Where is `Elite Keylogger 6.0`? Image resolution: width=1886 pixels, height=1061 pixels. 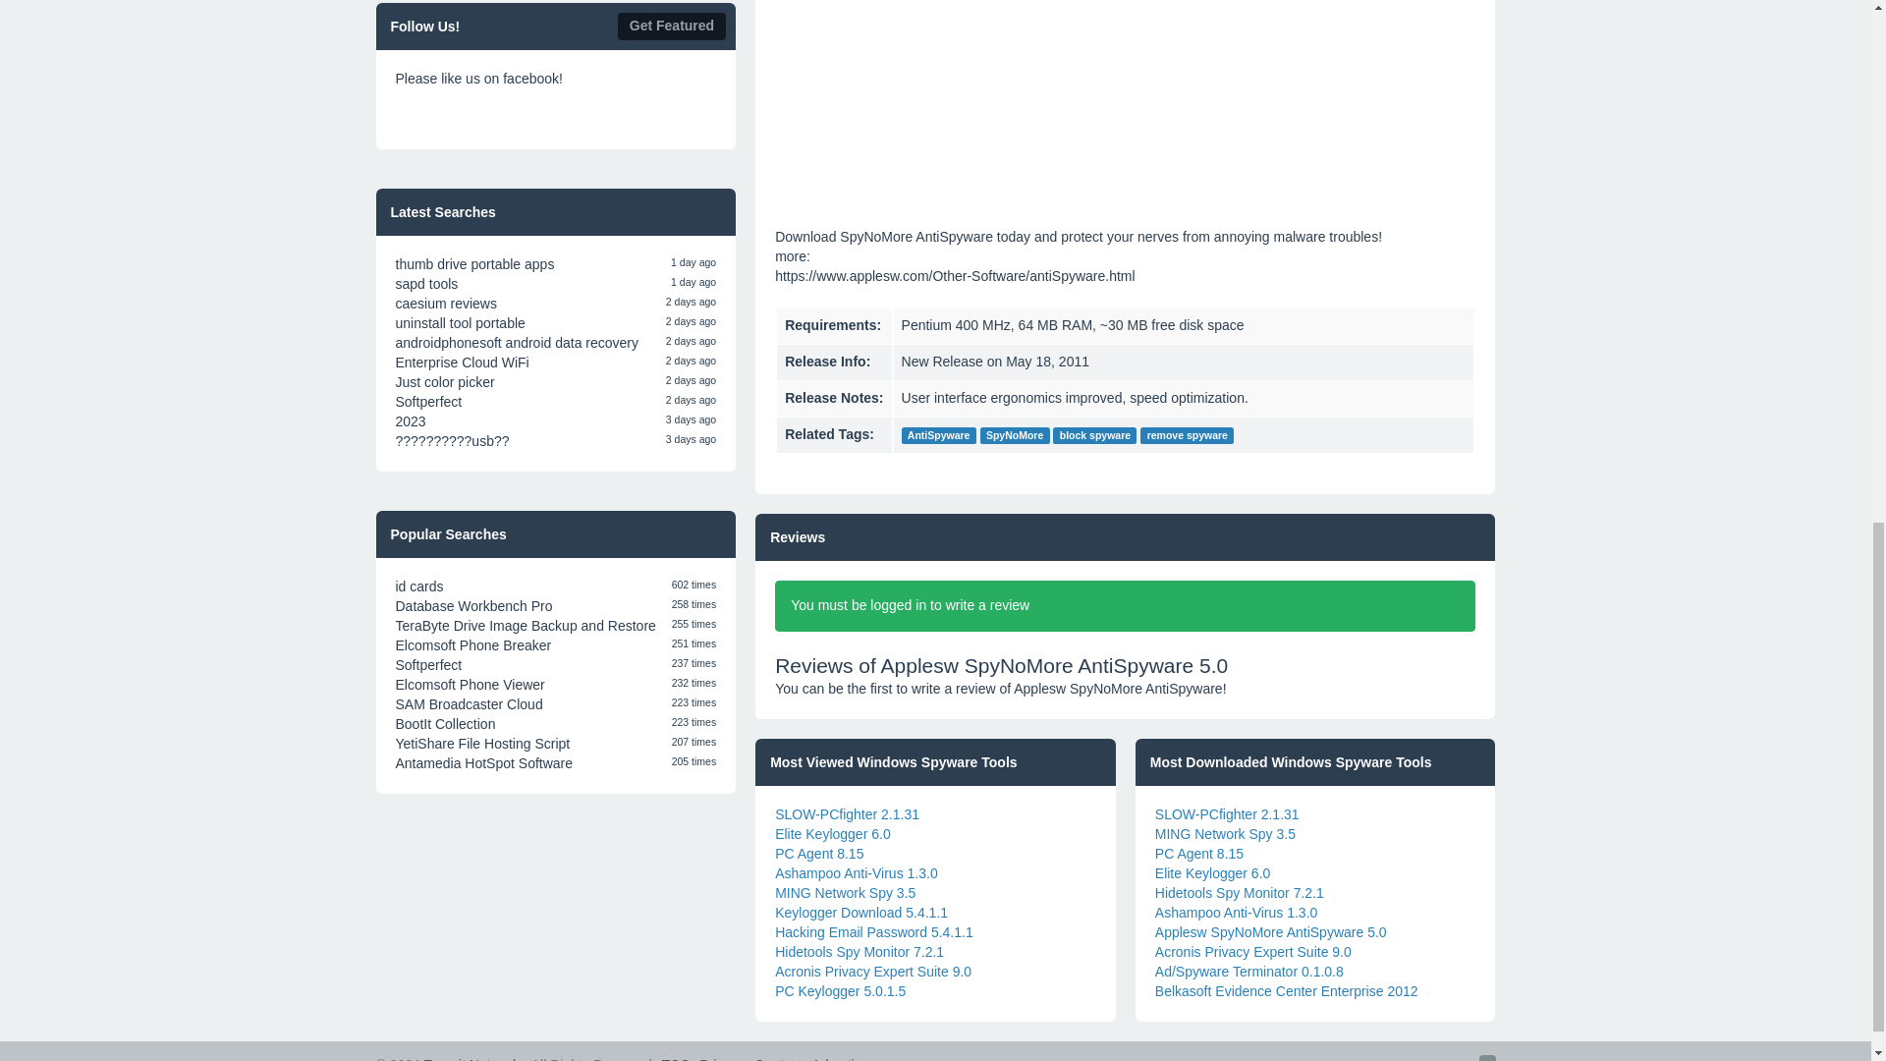
Elite Keylogger 6.0 is located at coordinates (833, 834).